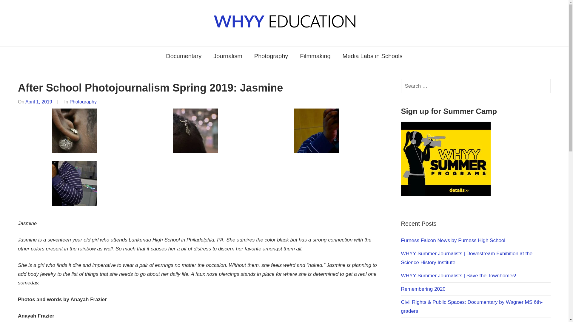 This screenshot has height=322, width=573. Describe the element at coordinates (453, 240) in the screenshot. I see `Furness Falcon News by Furness High School` at that location.